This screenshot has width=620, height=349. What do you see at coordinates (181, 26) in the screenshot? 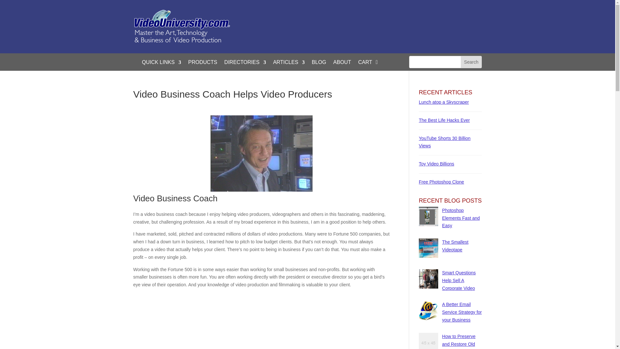
I see `vide-university300` at bounding box center [181, 26].